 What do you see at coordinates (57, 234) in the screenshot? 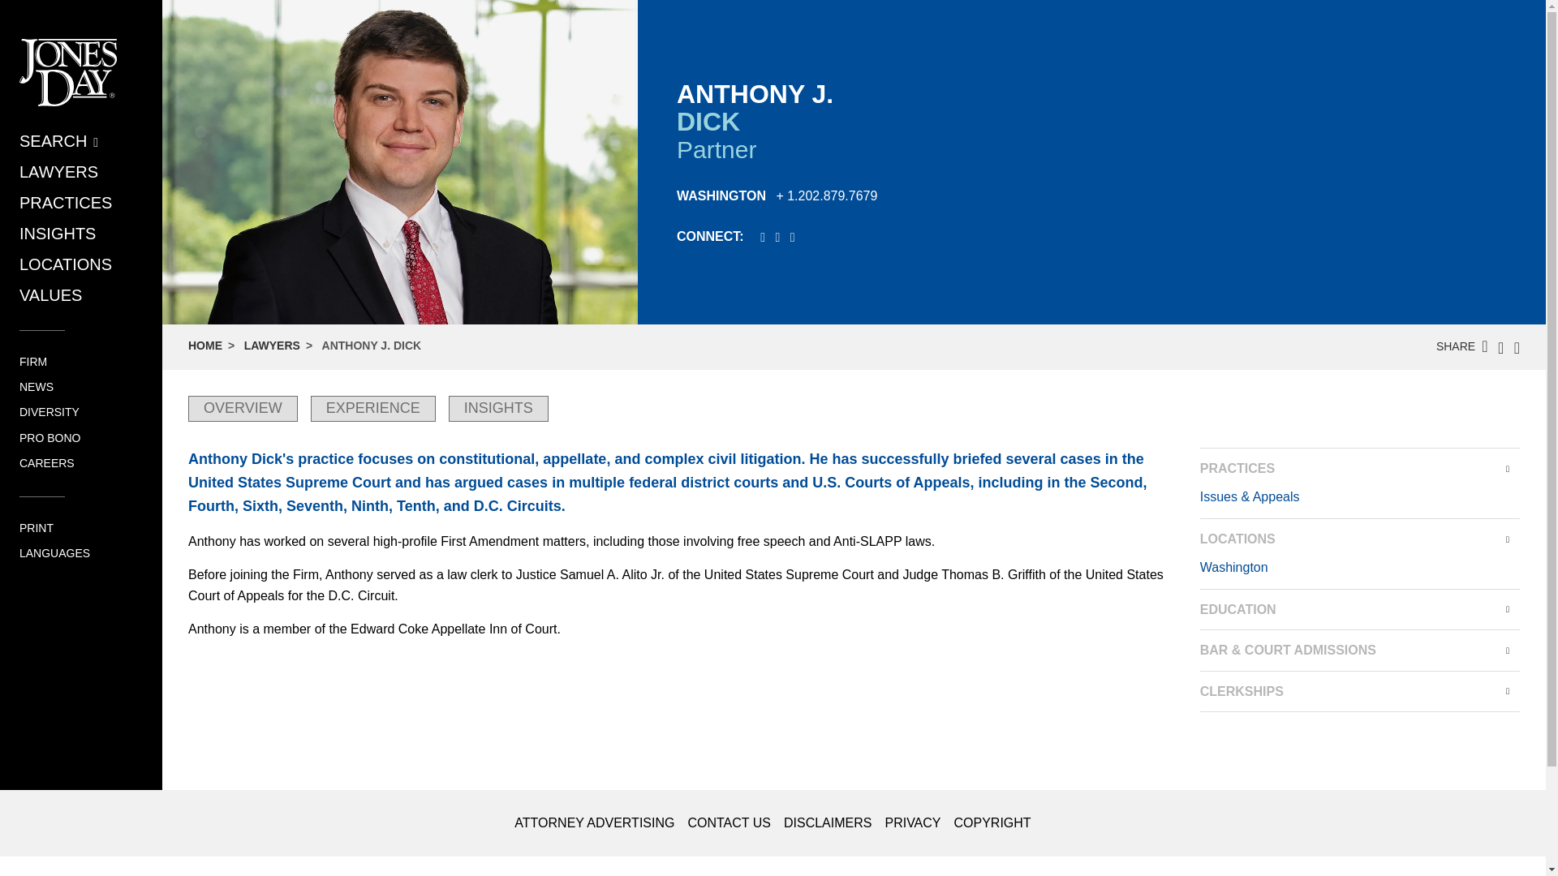
I see `INSIGHTS` at bounding box center [57, 234].